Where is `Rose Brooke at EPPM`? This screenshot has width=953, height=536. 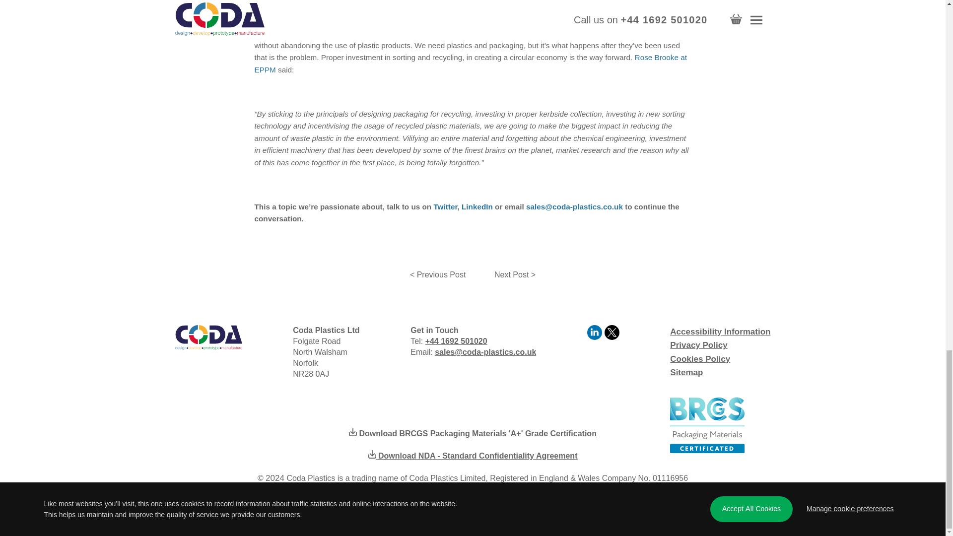
Rose Brooke at EPPM is located at coordinates (470, 63).